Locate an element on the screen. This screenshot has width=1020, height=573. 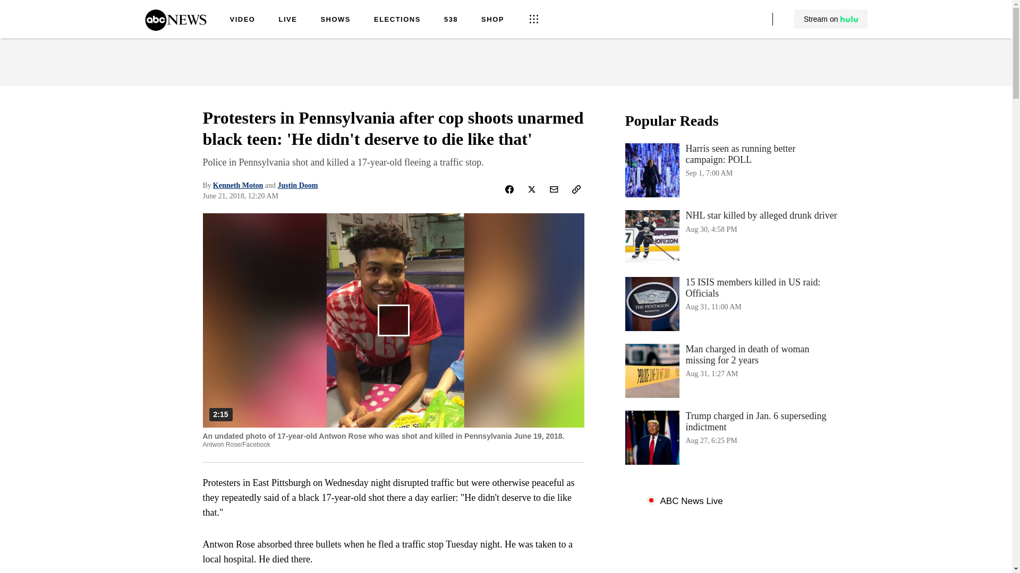
538 is located at coordinates (450, 20).